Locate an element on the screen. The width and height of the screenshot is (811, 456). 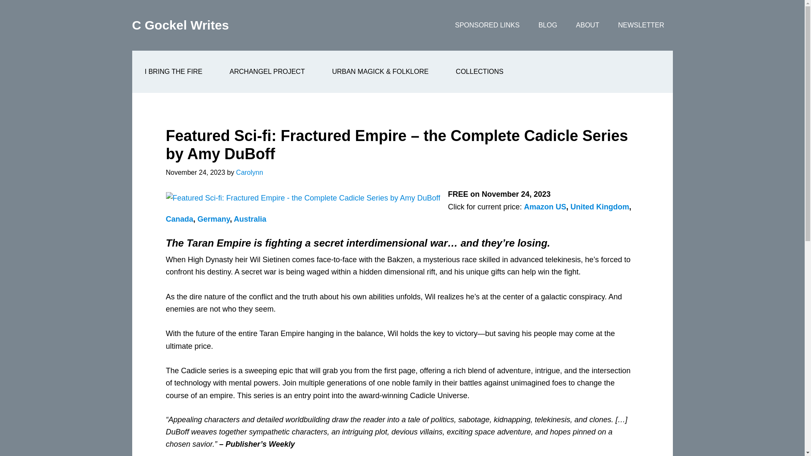
I BRING THE FIRE is located at coordinates (173, 72).